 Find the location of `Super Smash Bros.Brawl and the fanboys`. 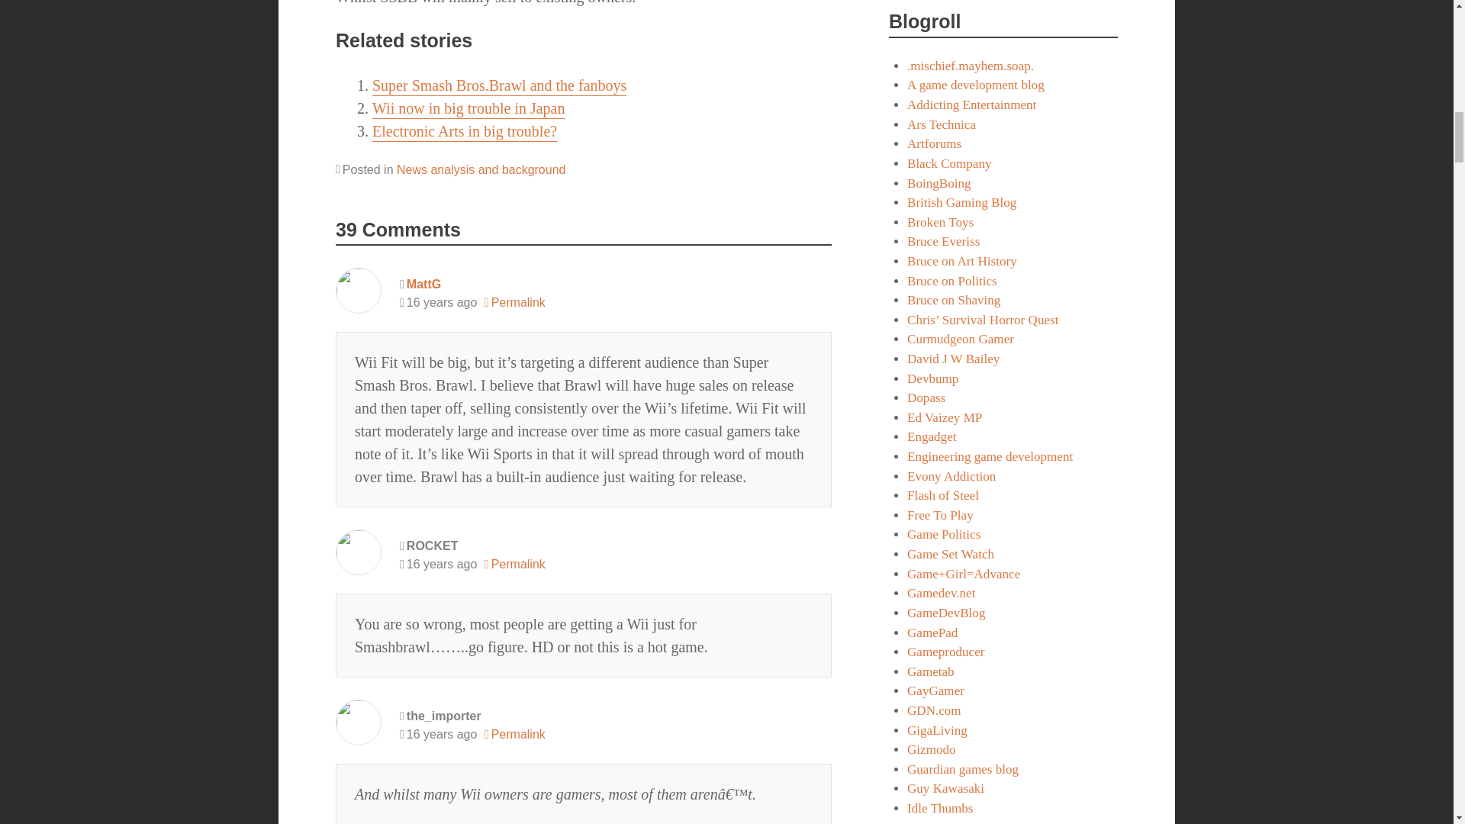

Super Smash Bros.Brawl and the fanboys is located at coordinates (499, 85).